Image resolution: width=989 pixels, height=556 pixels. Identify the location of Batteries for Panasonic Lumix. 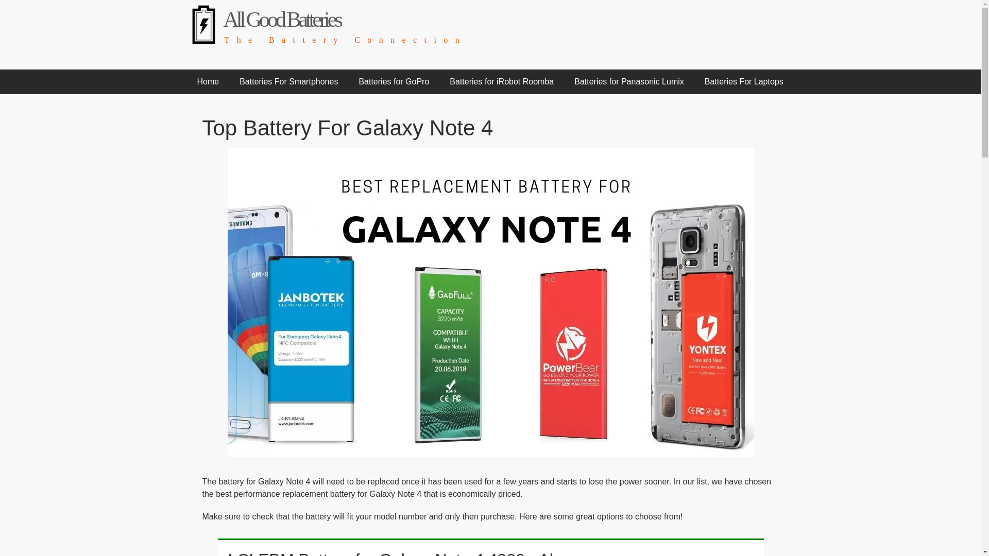
(628, 81).